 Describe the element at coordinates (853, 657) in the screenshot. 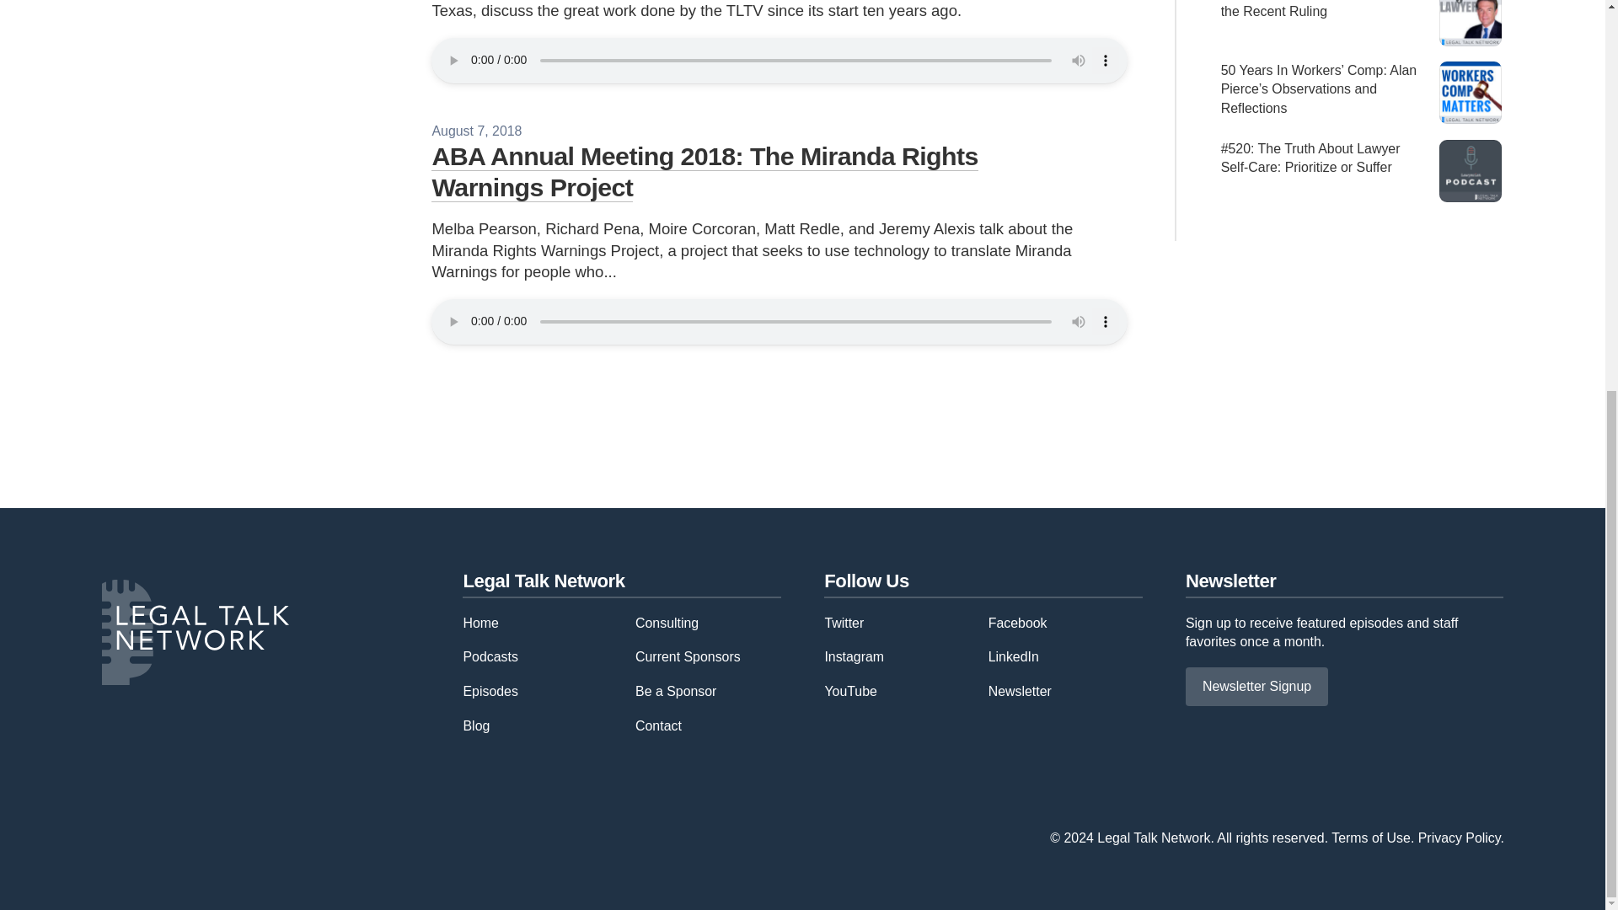

I see `Instagram` at that location.